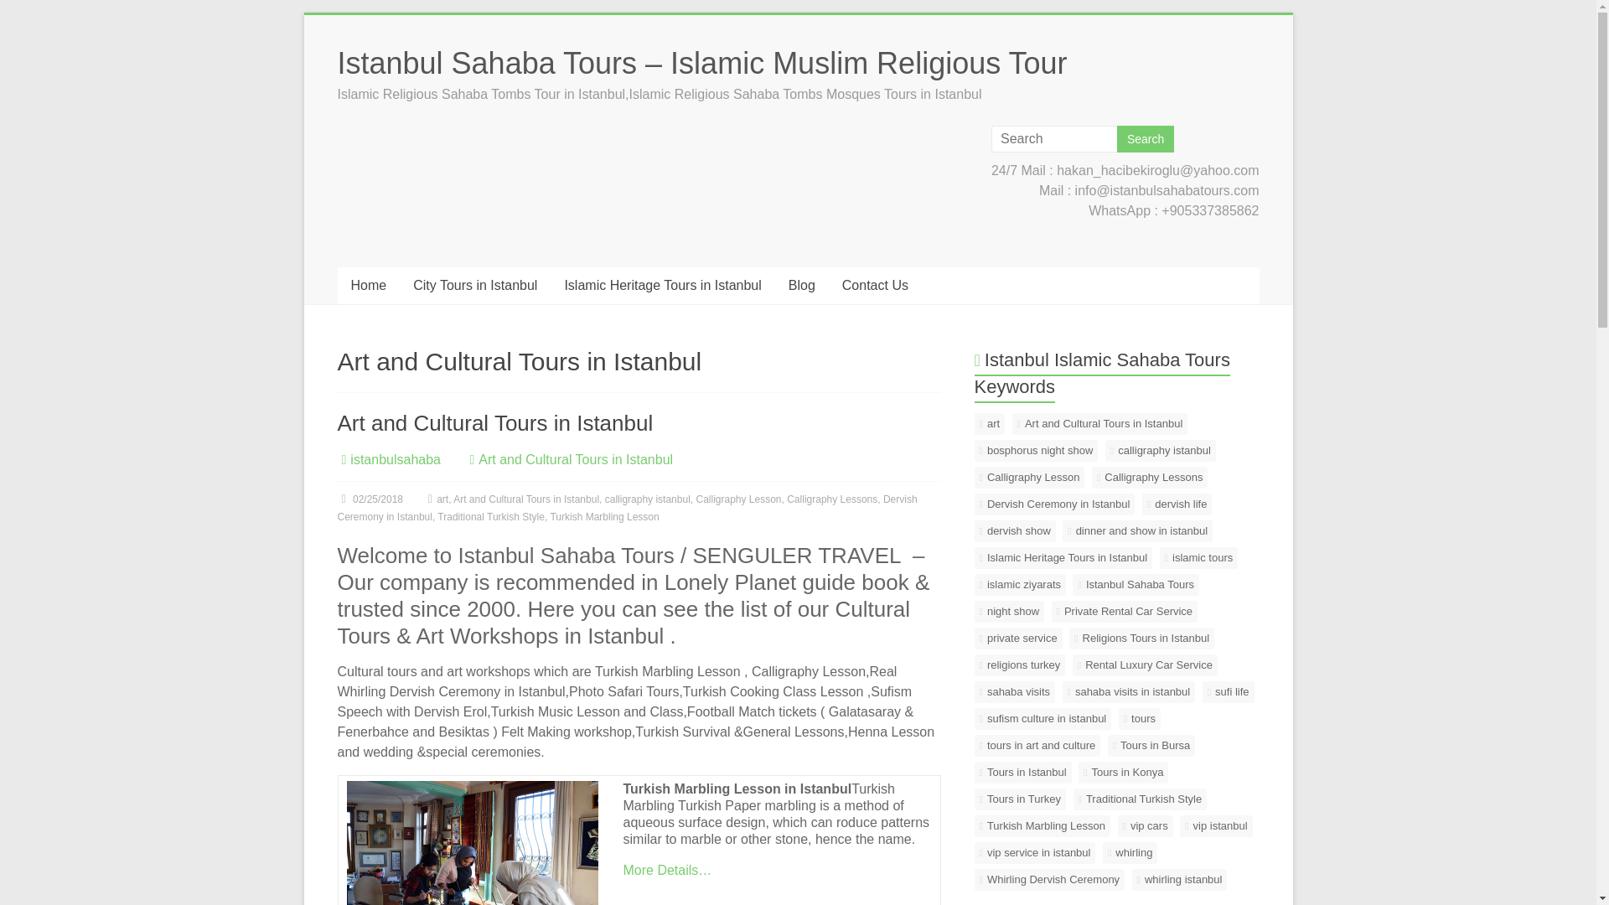 The width and height of the screenshot is (1609, 905). I want to click on Traditional Turkish Style, so click(491, 517).